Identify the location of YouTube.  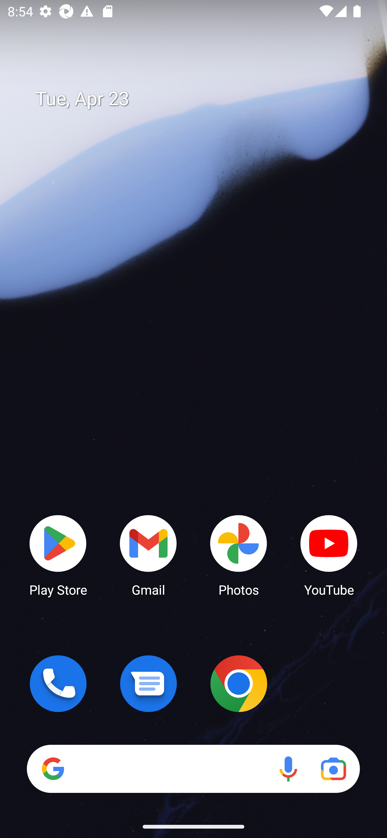
(329, 555).